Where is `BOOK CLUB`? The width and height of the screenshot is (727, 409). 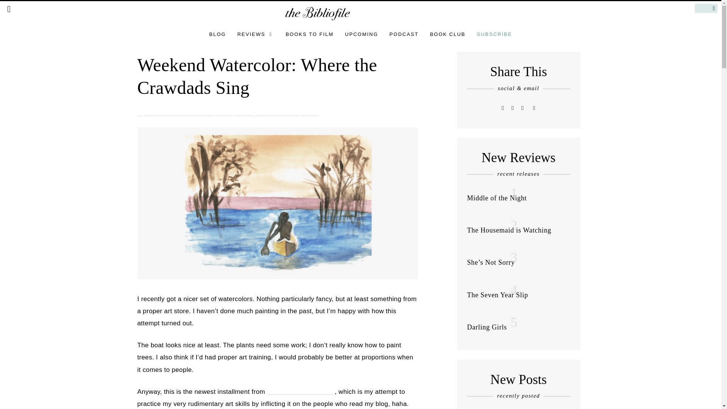 BOOK CLUB is located at coordinates (447, 34).